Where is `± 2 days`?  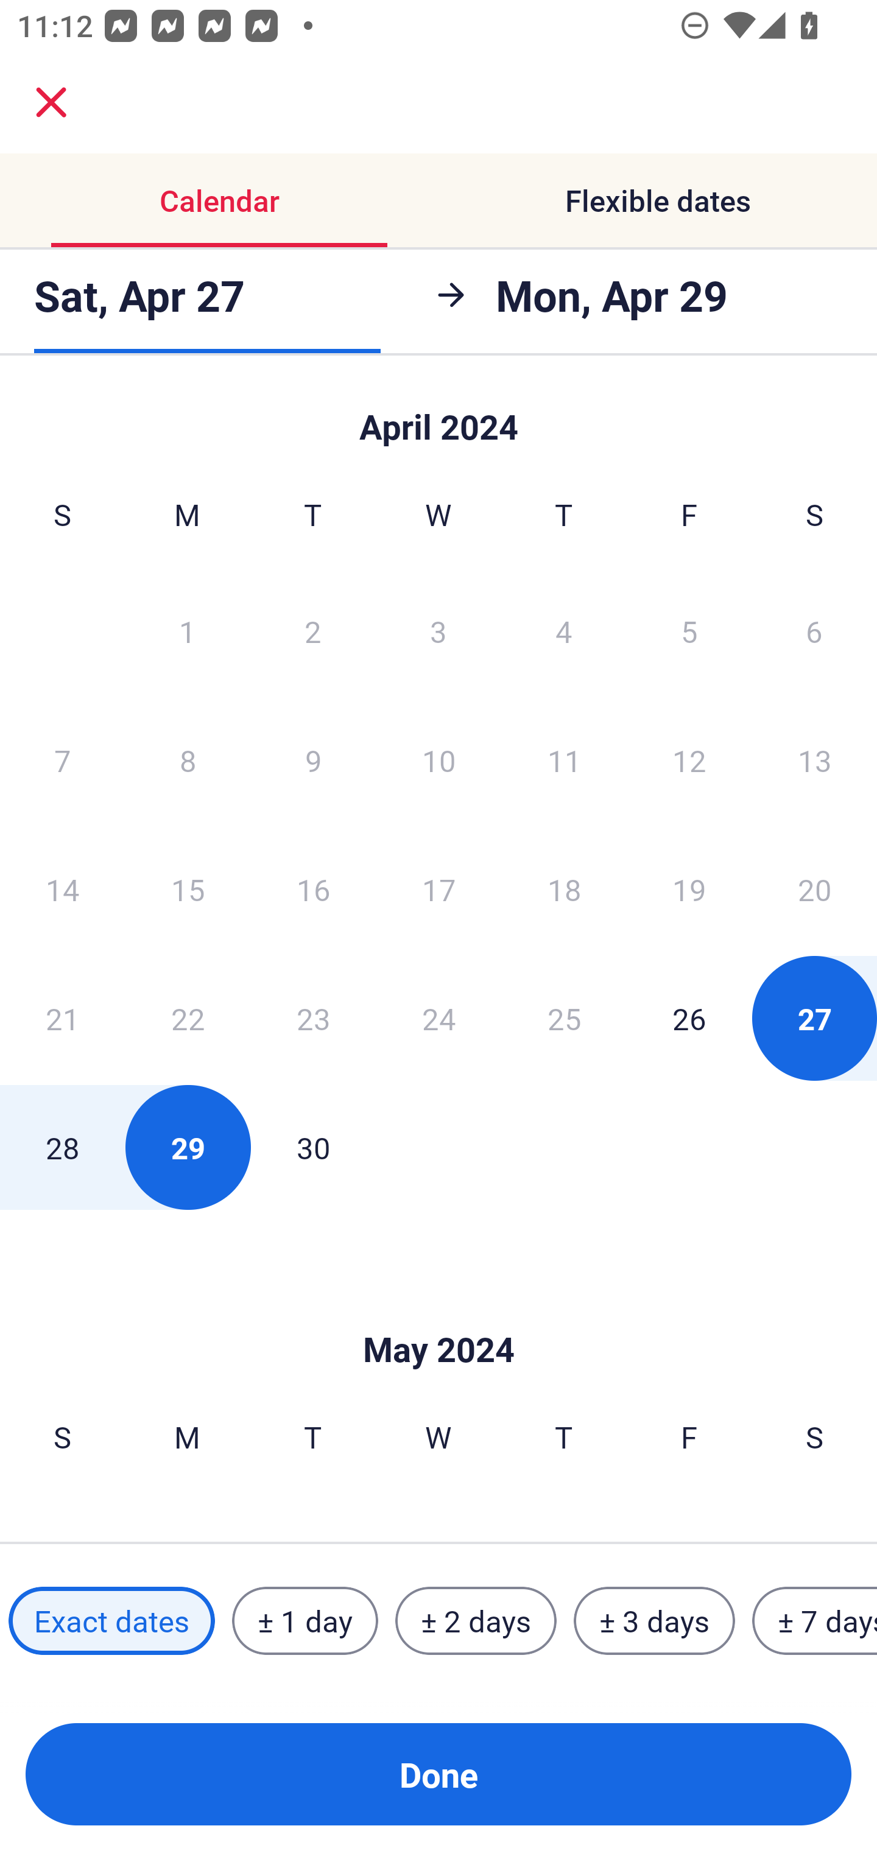
± 2 days is located at coordinates (476, 1620).